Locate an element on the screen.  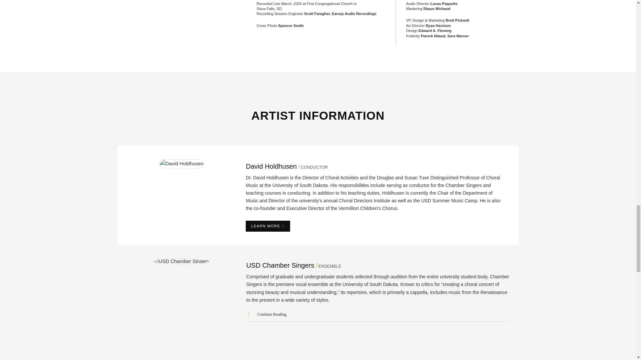
LEARN MORE is located at coordinates (267, 226).